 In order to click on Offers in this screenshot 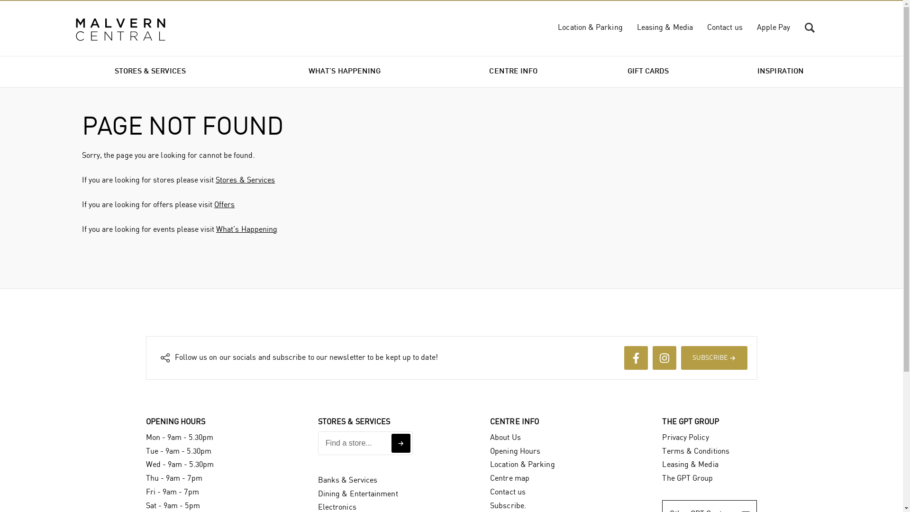, I will do `click(225, 205)`.